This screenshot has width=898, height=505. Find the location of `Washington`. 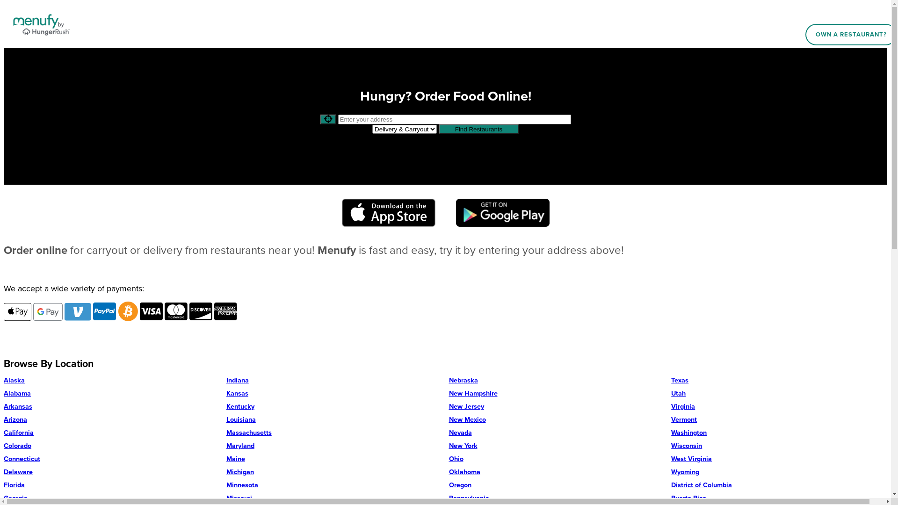

Washington is located at coordinates (779, 433).